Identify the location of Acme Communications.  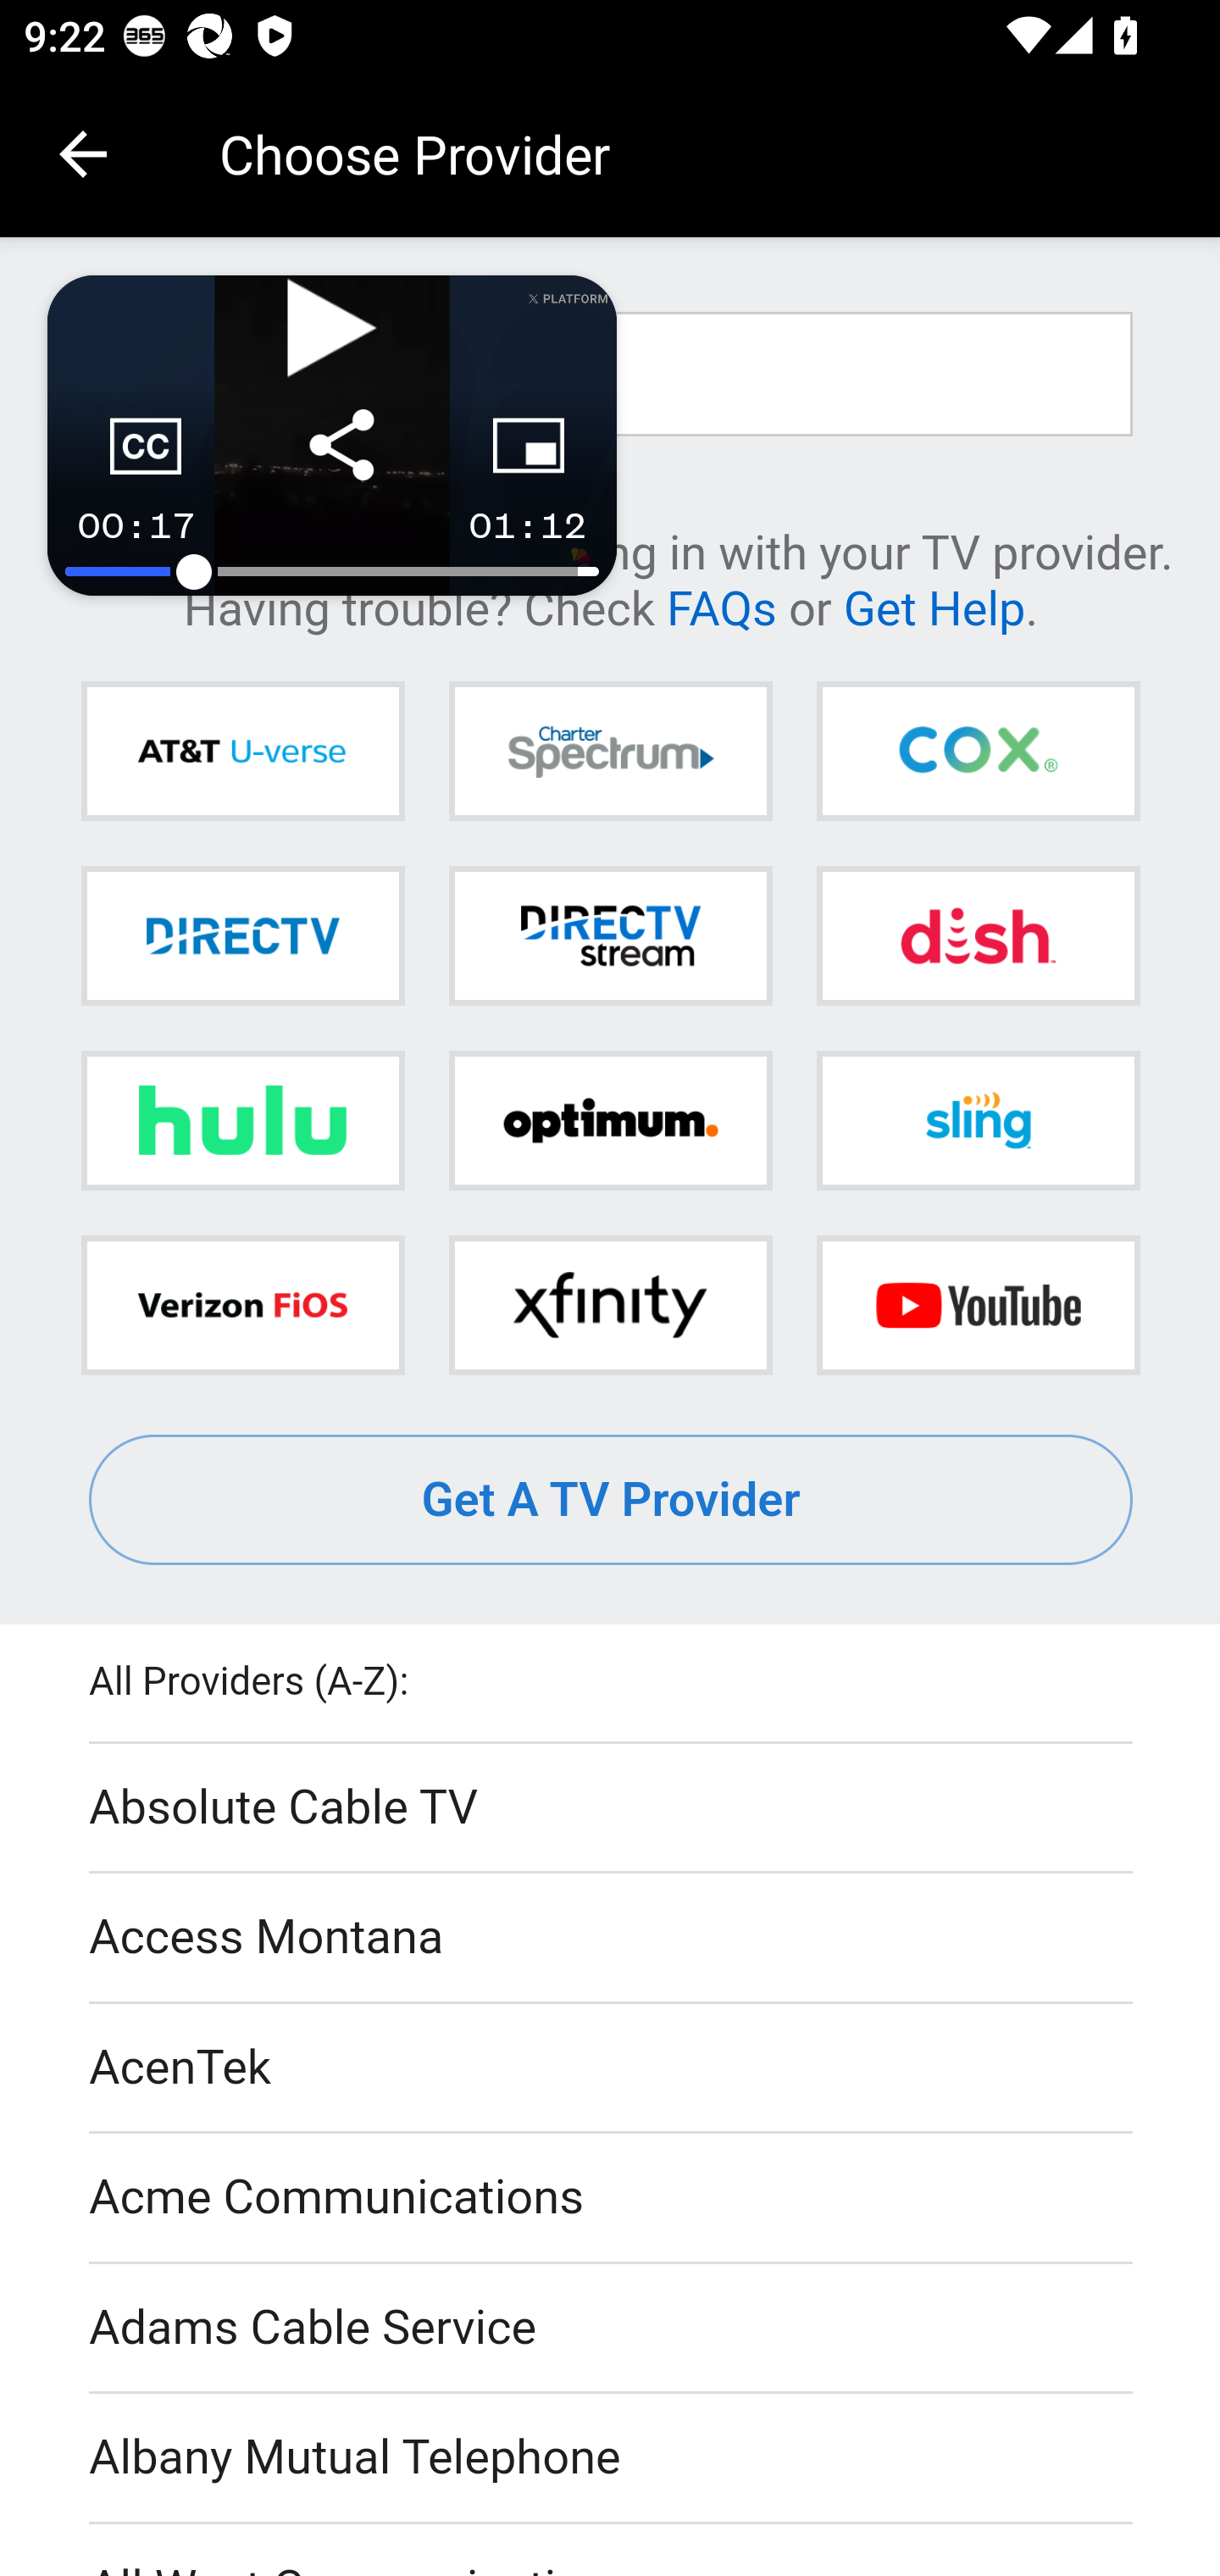
(612, 2200).